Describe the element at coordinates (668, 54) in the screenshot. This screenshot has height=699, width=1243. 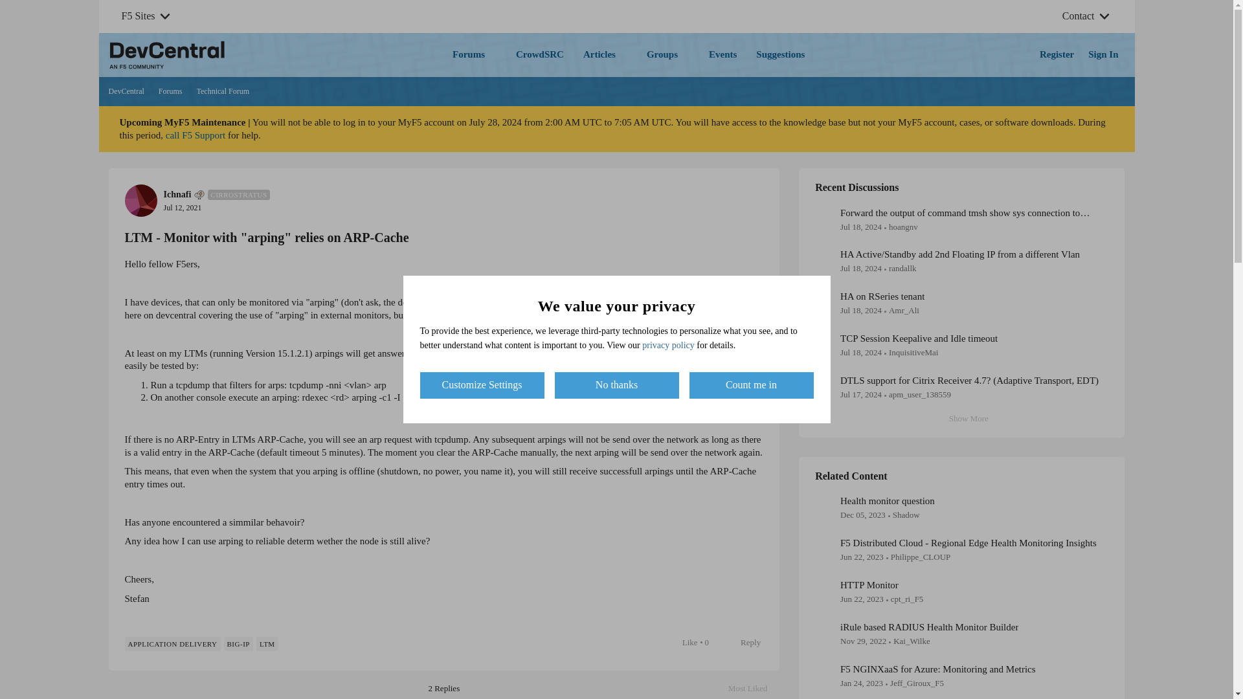
I see `Groups` at that location.